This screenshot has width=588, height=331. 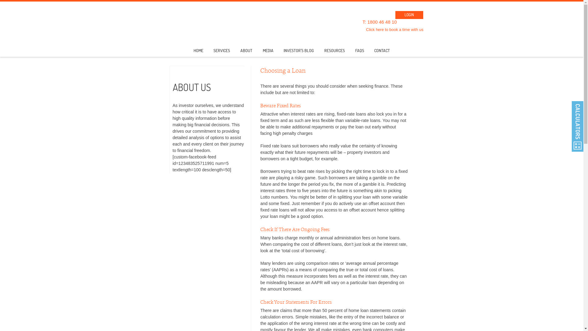 I want to click on SERVICES, so click(x=222, y=53).